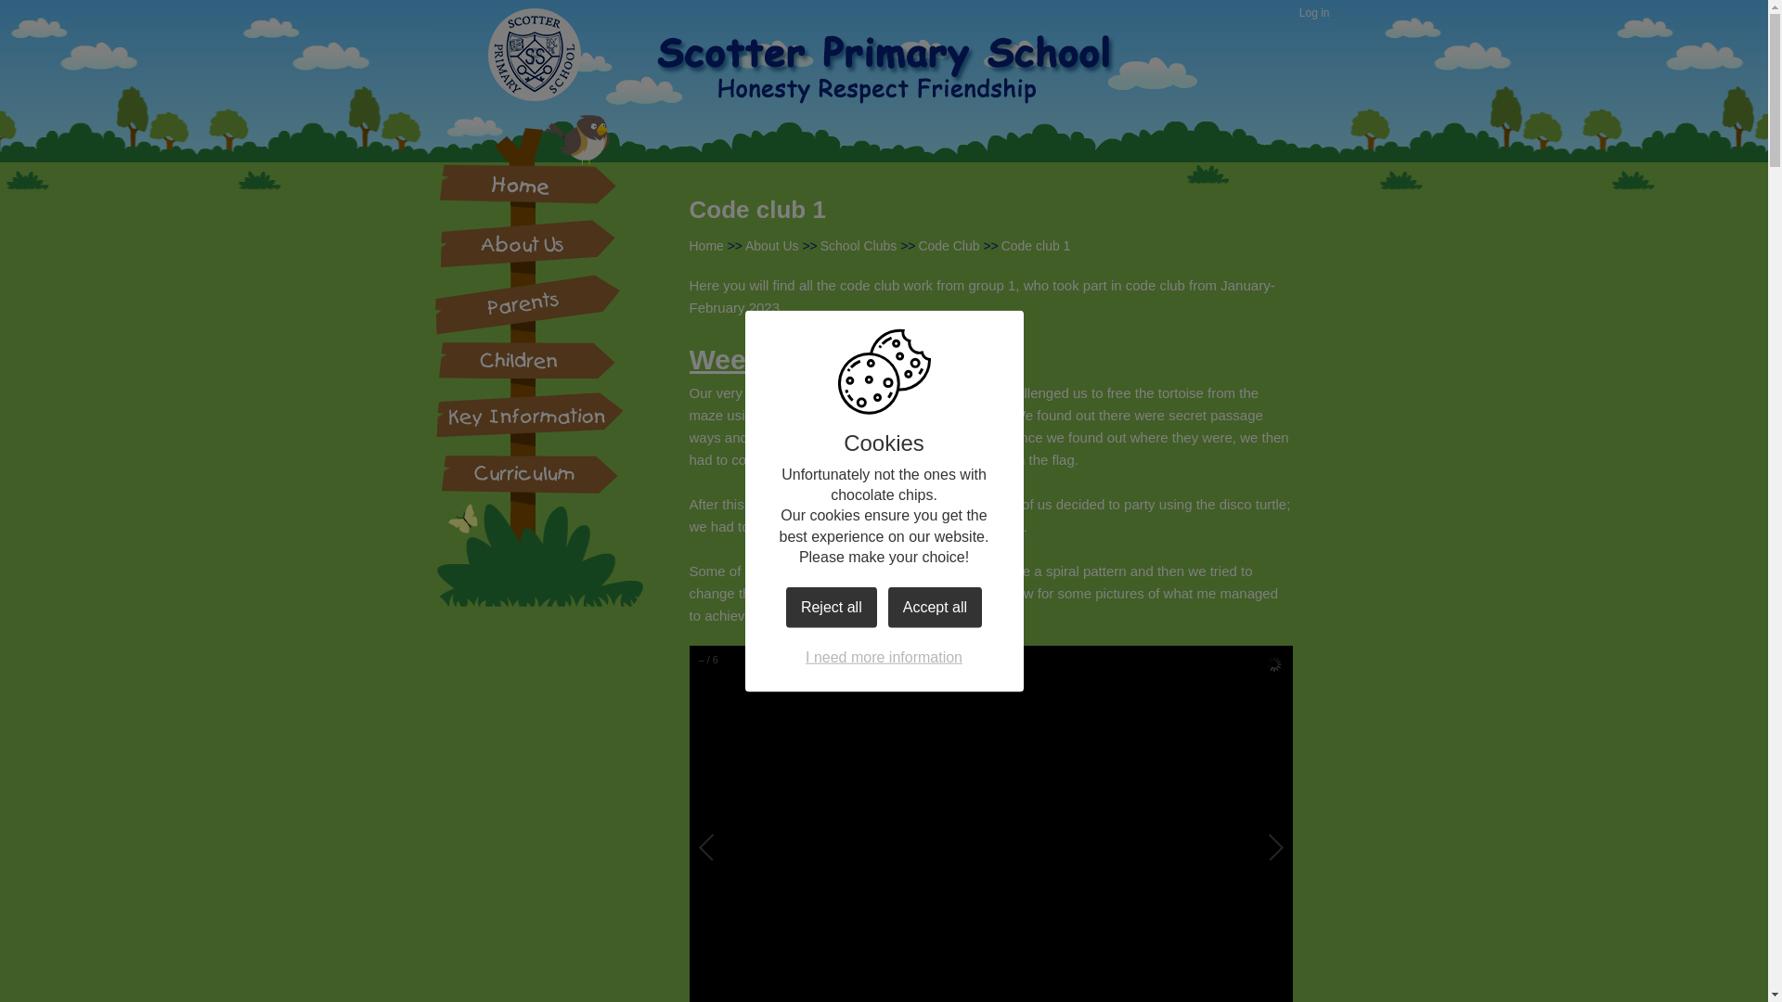 This screenshot has width=1782, height=1002. Describe the element at coordinates (1314, 13) in the screenshot. I see `Log in` at that location.